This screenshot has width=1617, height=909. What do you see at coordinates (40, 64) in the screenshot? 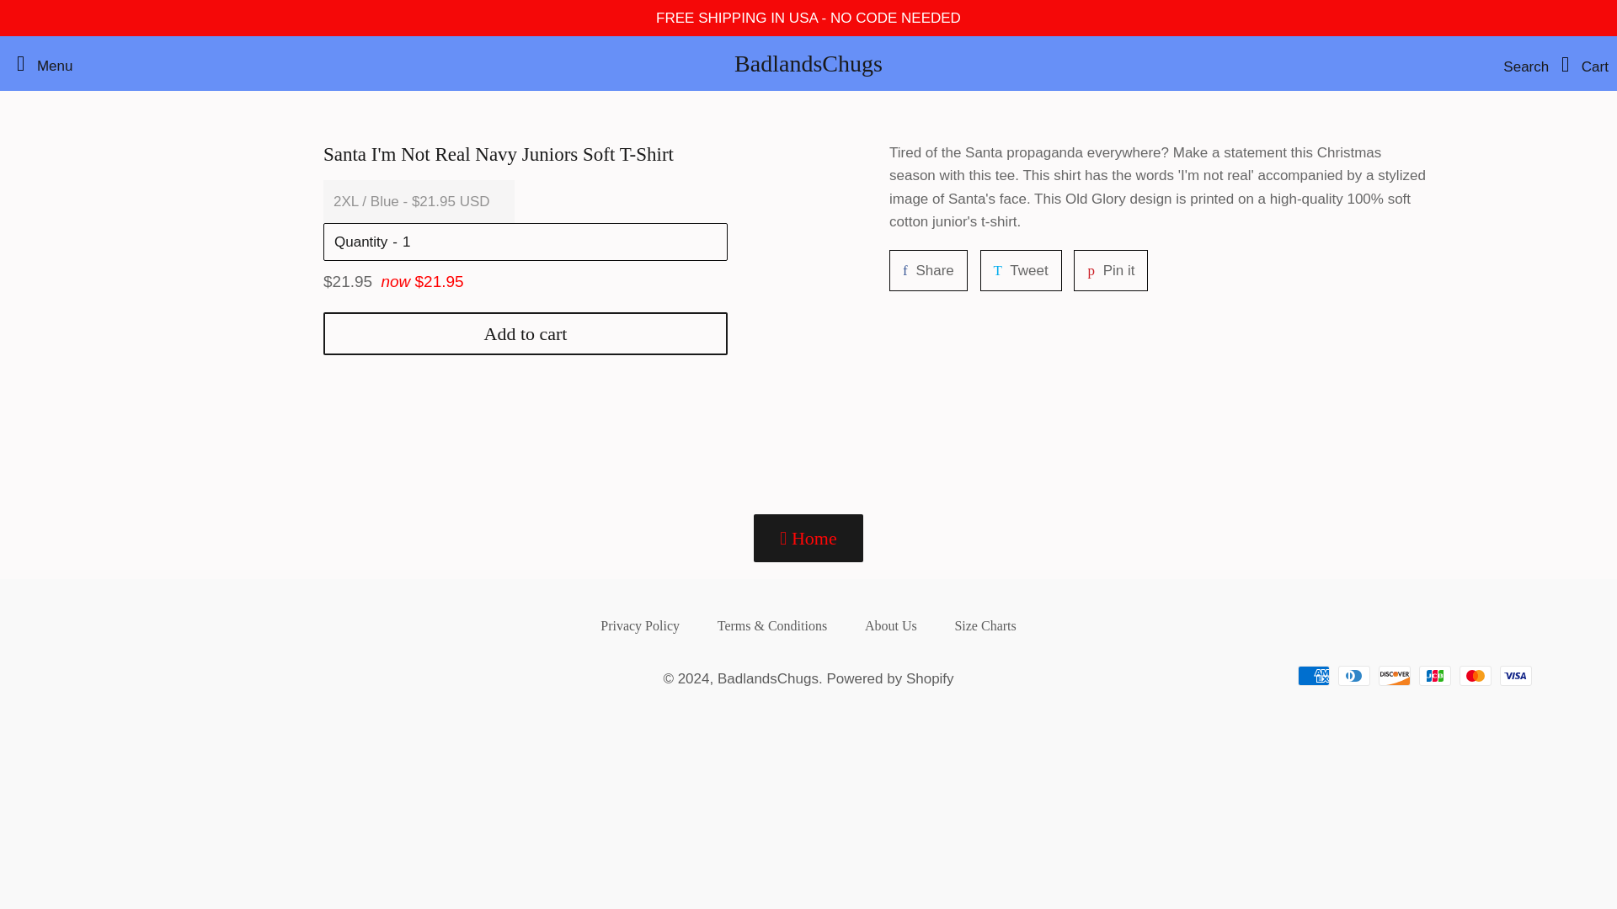
I see `Mastercard` at bounding box center [40, 64].